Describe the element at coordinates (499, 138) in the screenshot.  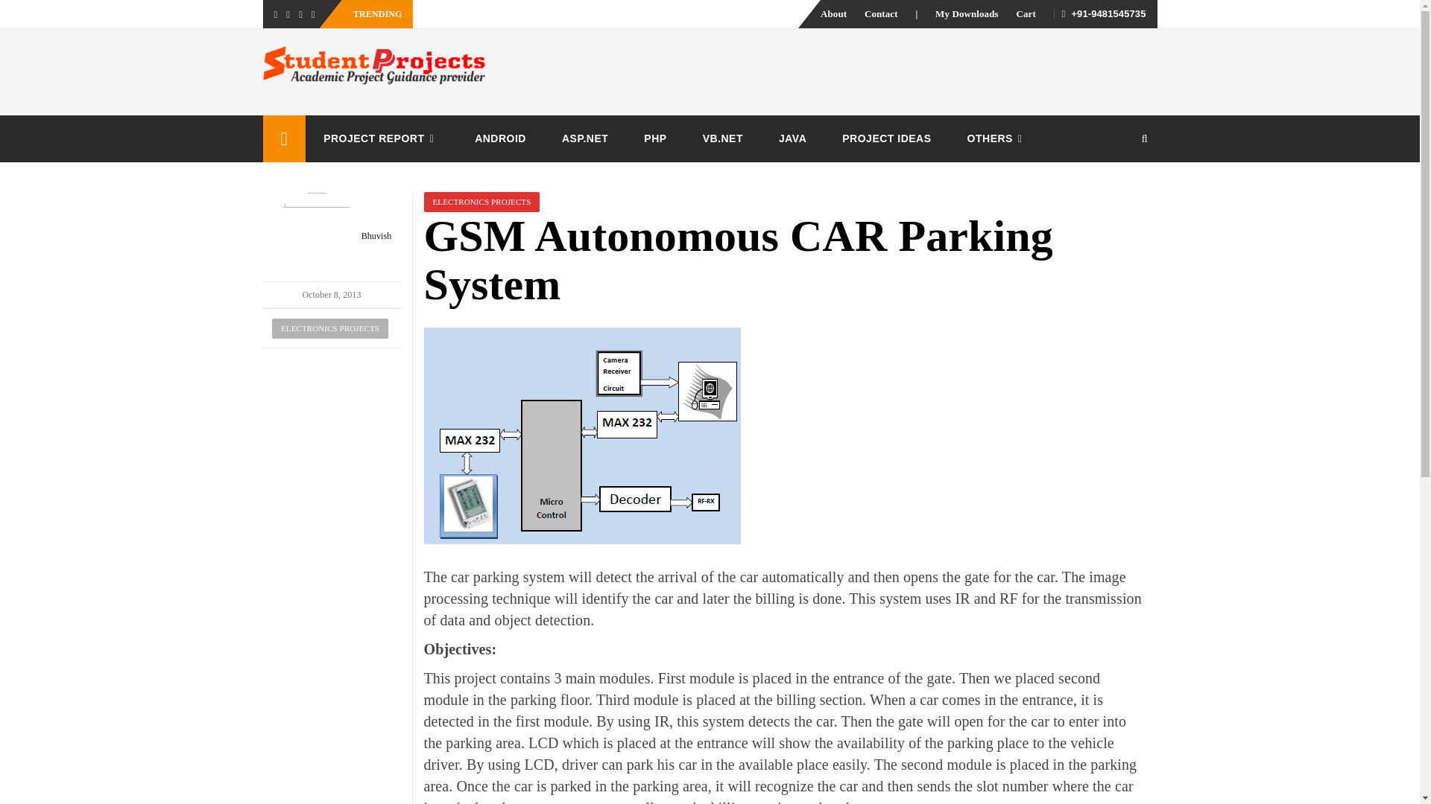
I see `ANDROID` at that location.